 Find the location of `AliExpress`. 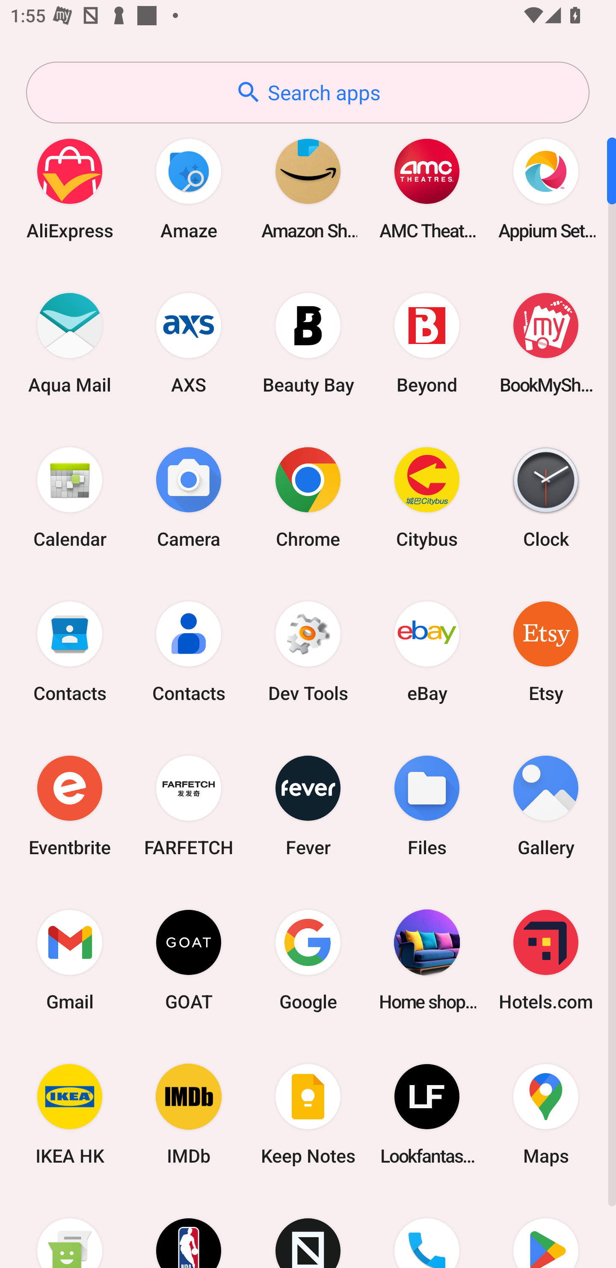

AliExpress is located at coordinates (70, 188).